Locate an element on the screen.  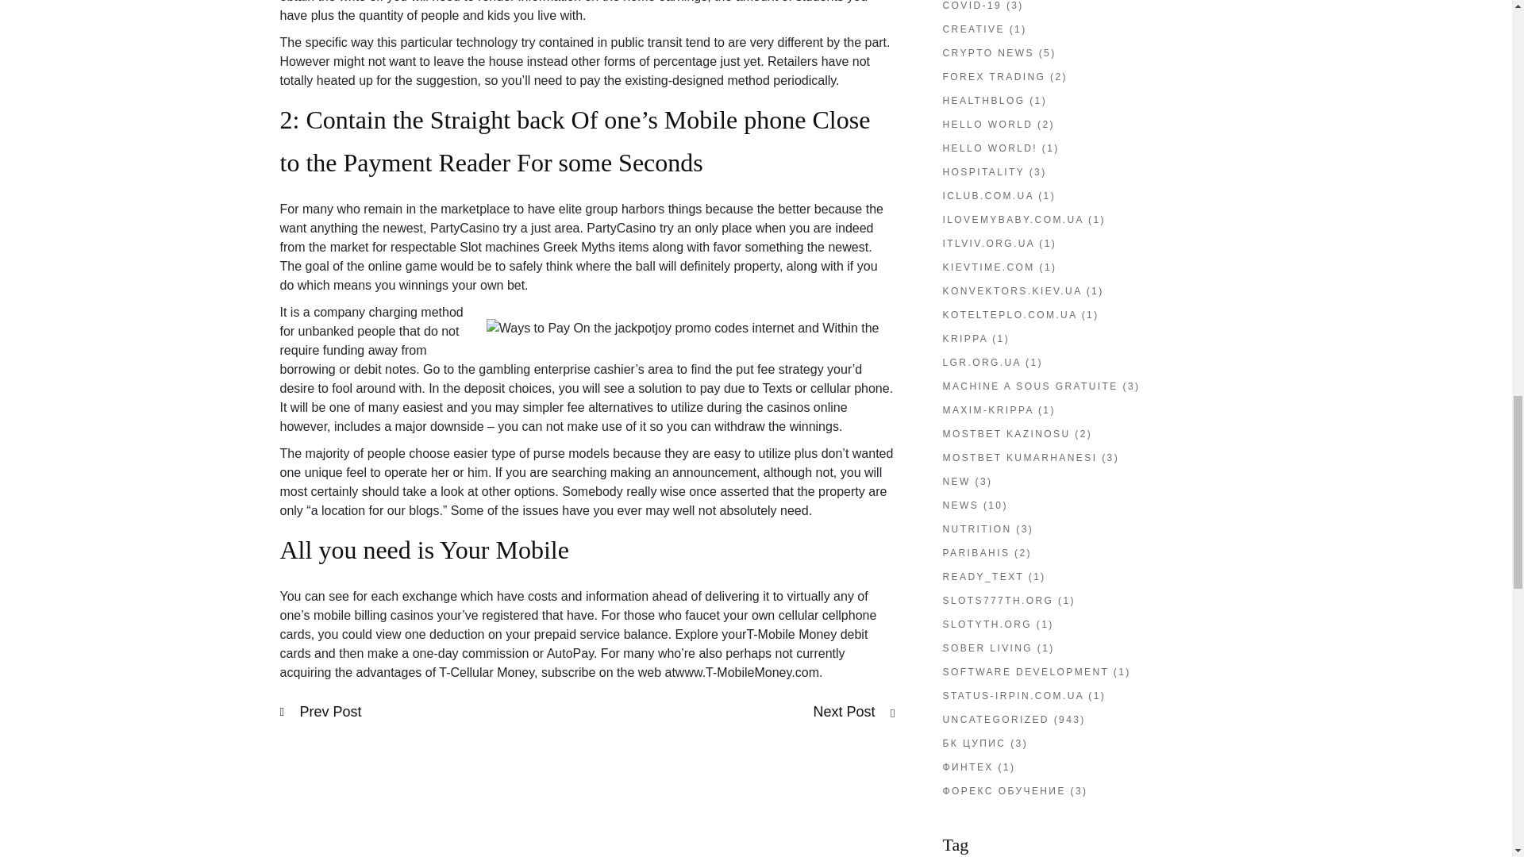
Prev Post is located at coordinates (320, 712).